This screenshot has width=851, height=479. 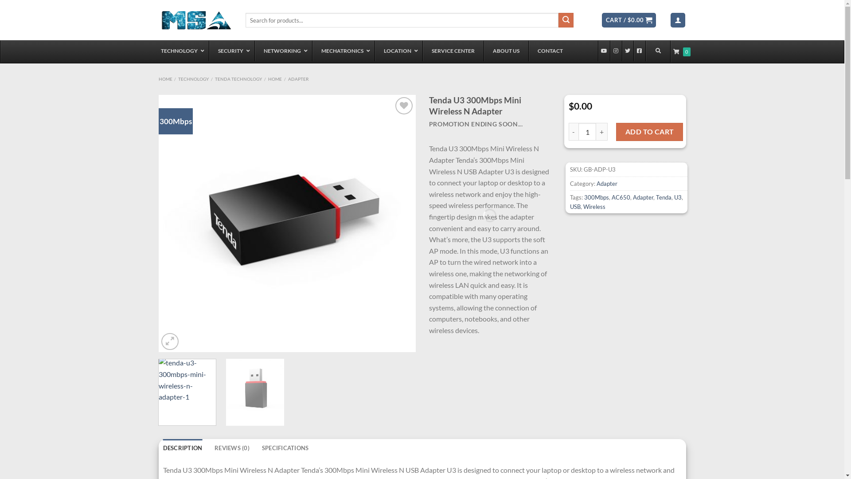 I want to click on REVIEWS (0), so click(x=232, y=448).